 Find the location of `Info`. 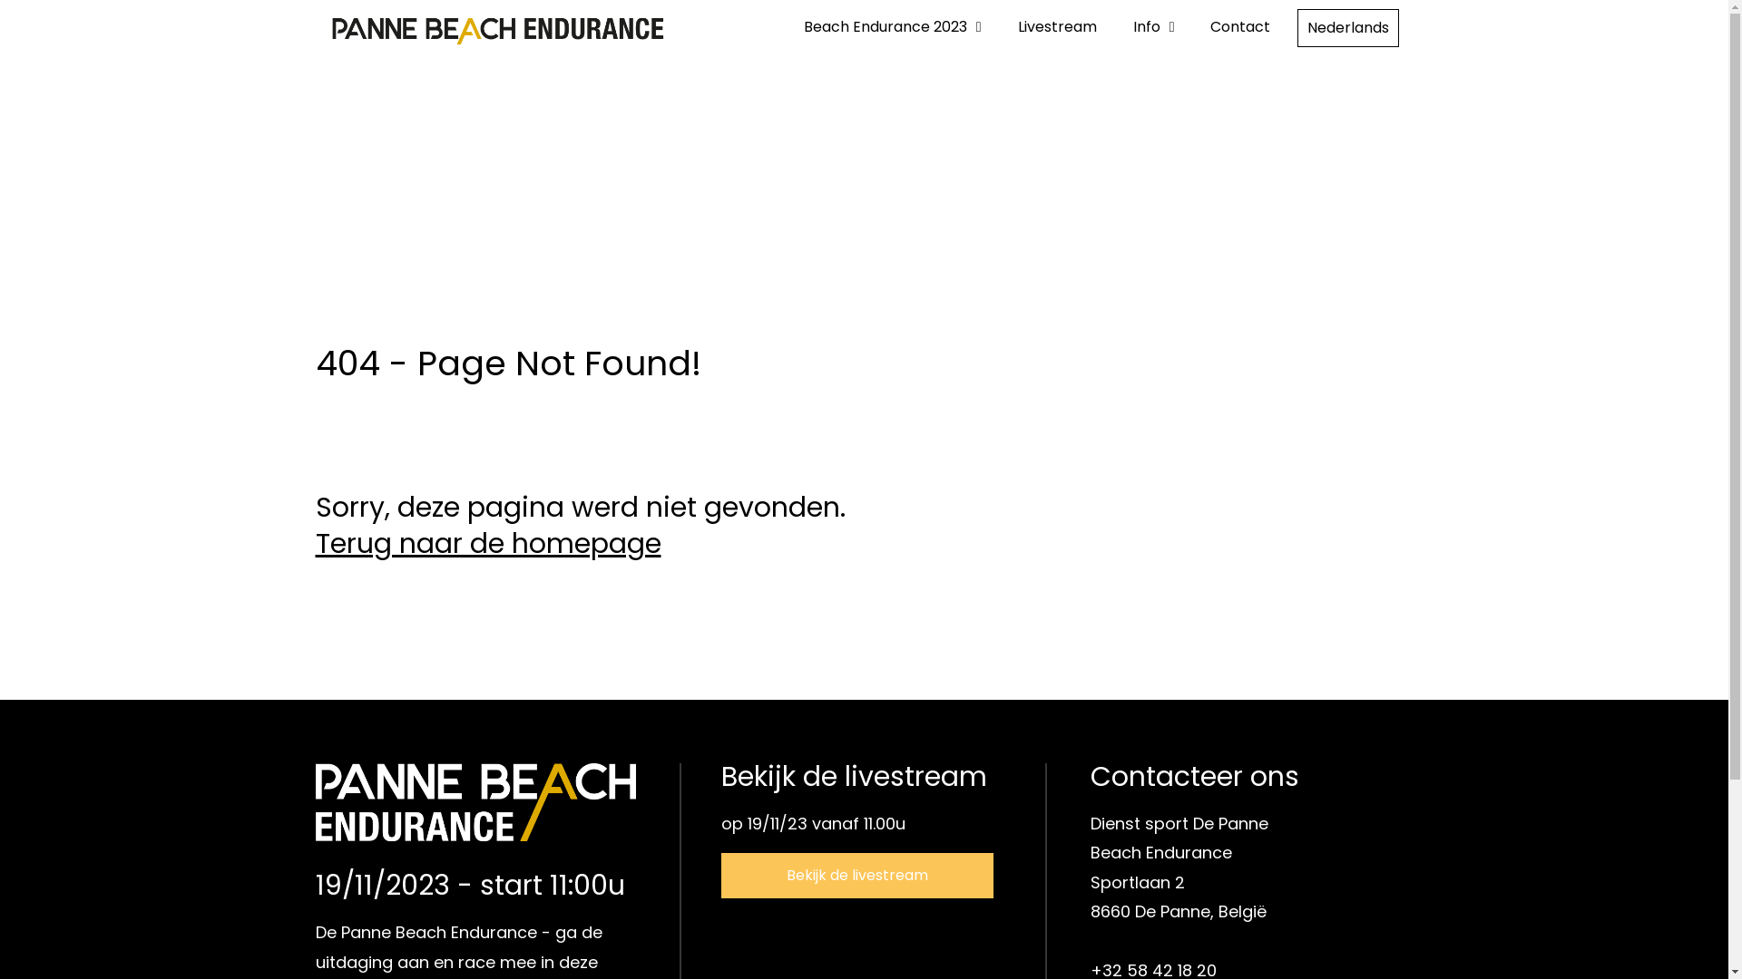

Info is located at coordinates (1154, 27).